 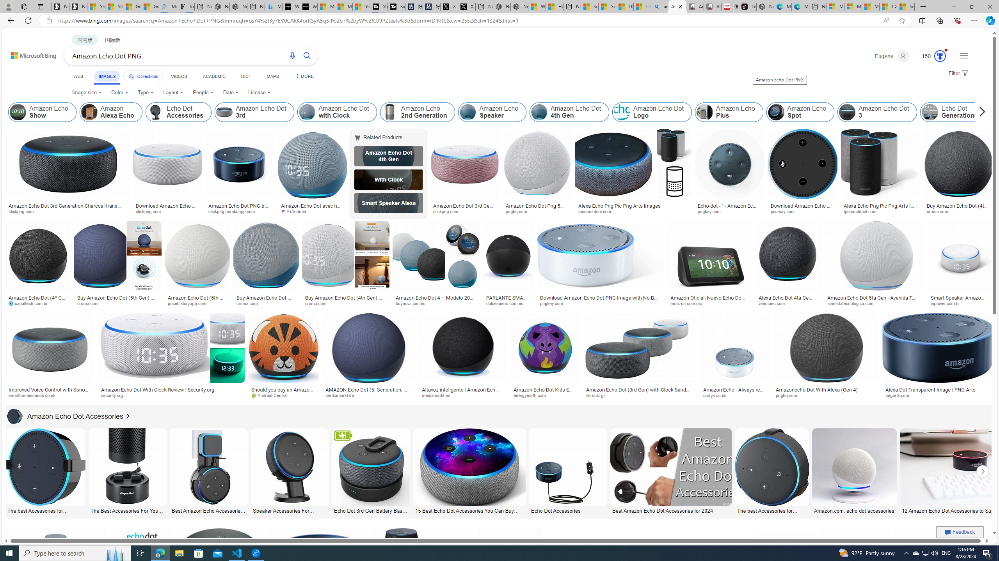 What do you see at coordinates (880, 208) in the screenshot?
I see `Alexa Echo Png Pic Png Arts Images` at bounding box center [880, 208].